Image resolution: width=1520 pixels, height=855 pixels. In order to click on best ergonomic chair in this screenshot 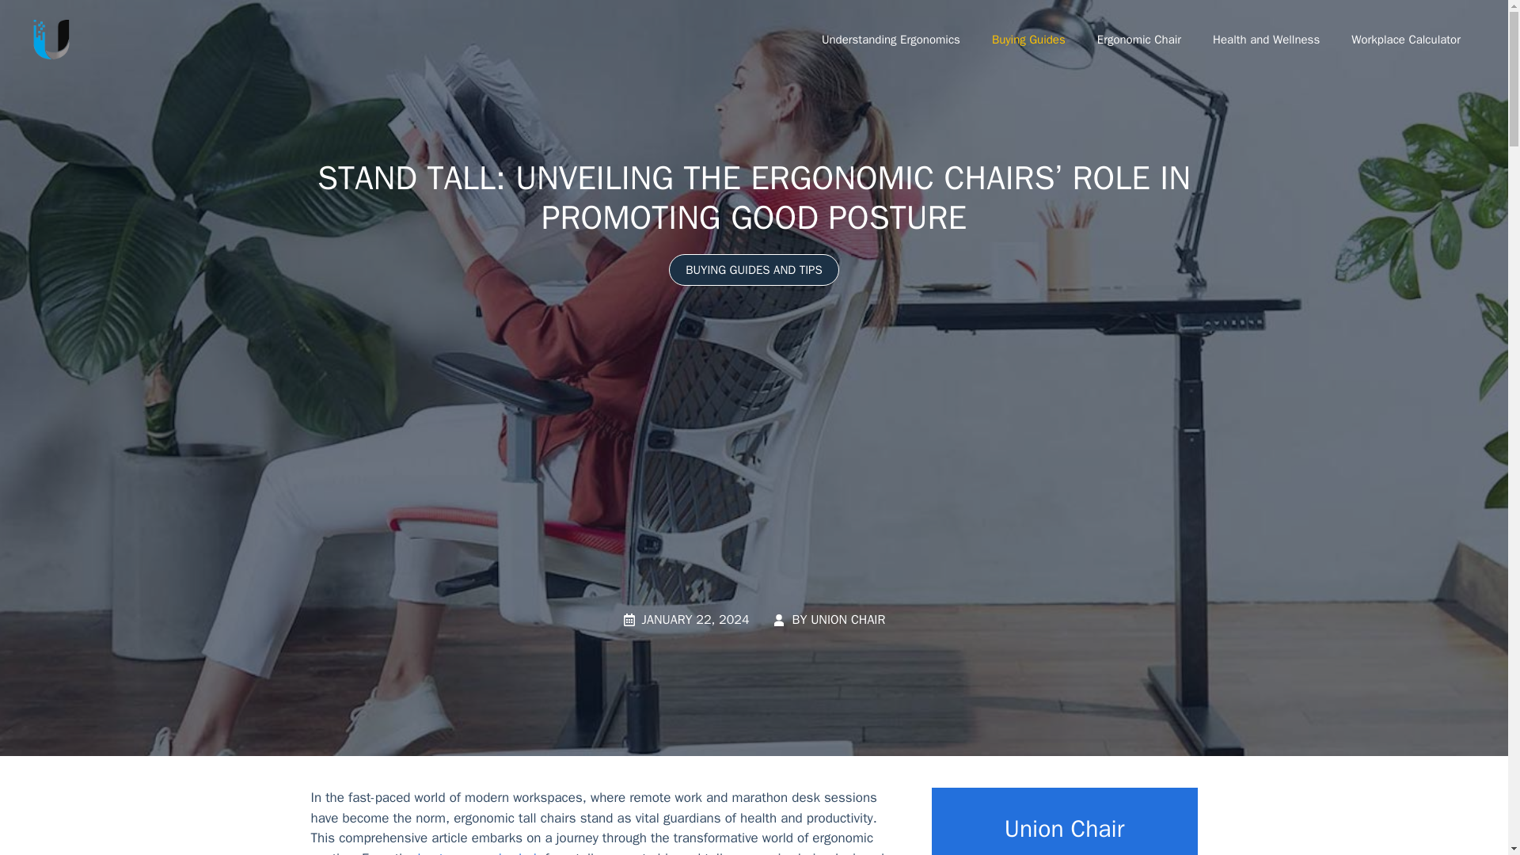, I will do `click(480, 852)`.